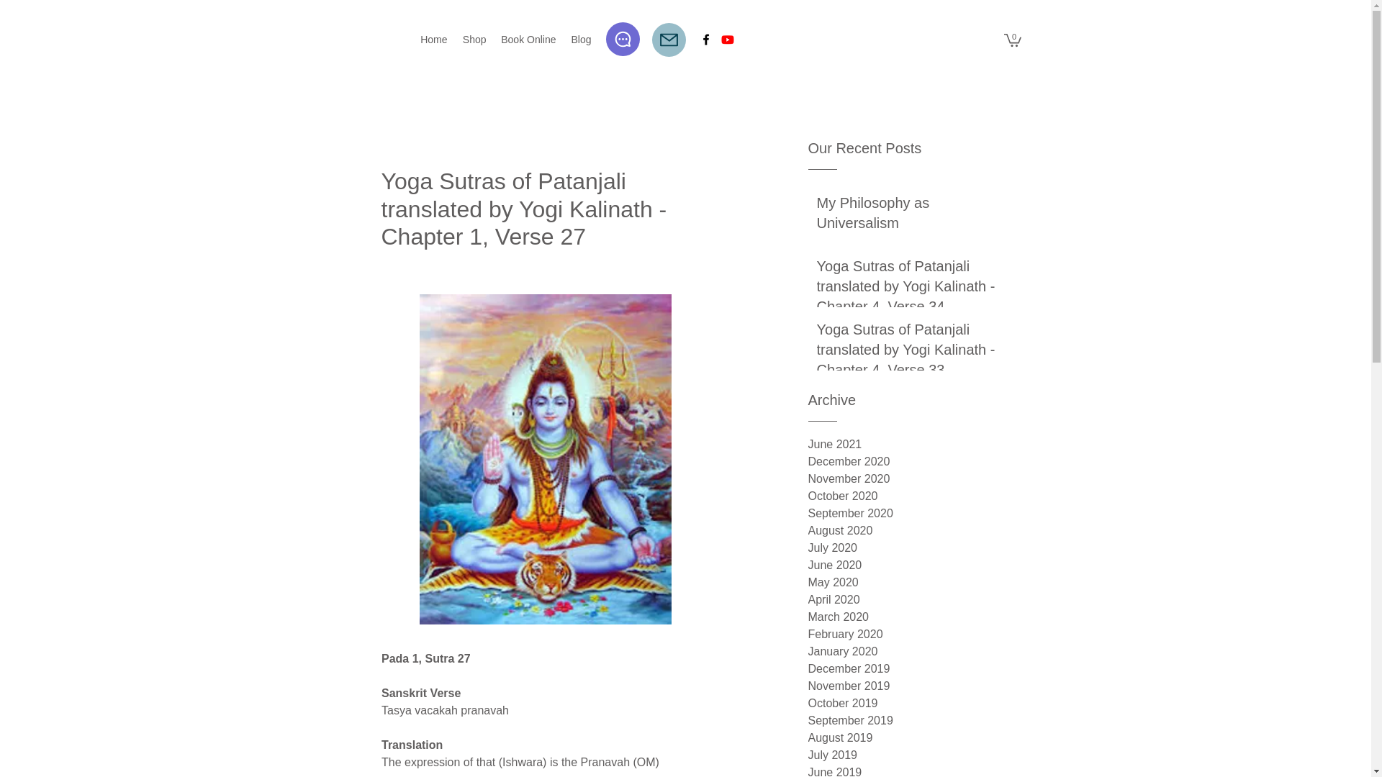 The width and height of the screenshot is (1382, 777). I want to click on August 2020, so click(916, 530).